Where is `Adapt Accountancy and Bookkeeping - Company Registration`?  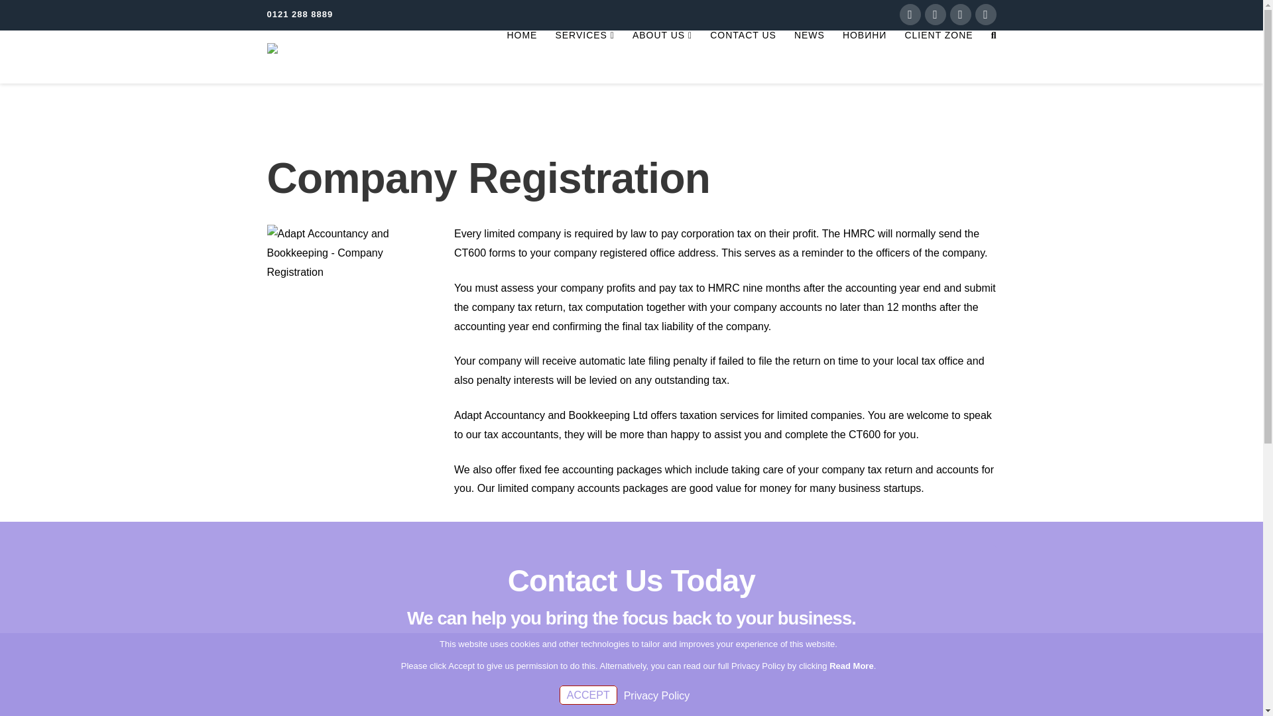
Adapt Accountancy and Bookkeeping - Company Registration is located at coordinates (350, 253).